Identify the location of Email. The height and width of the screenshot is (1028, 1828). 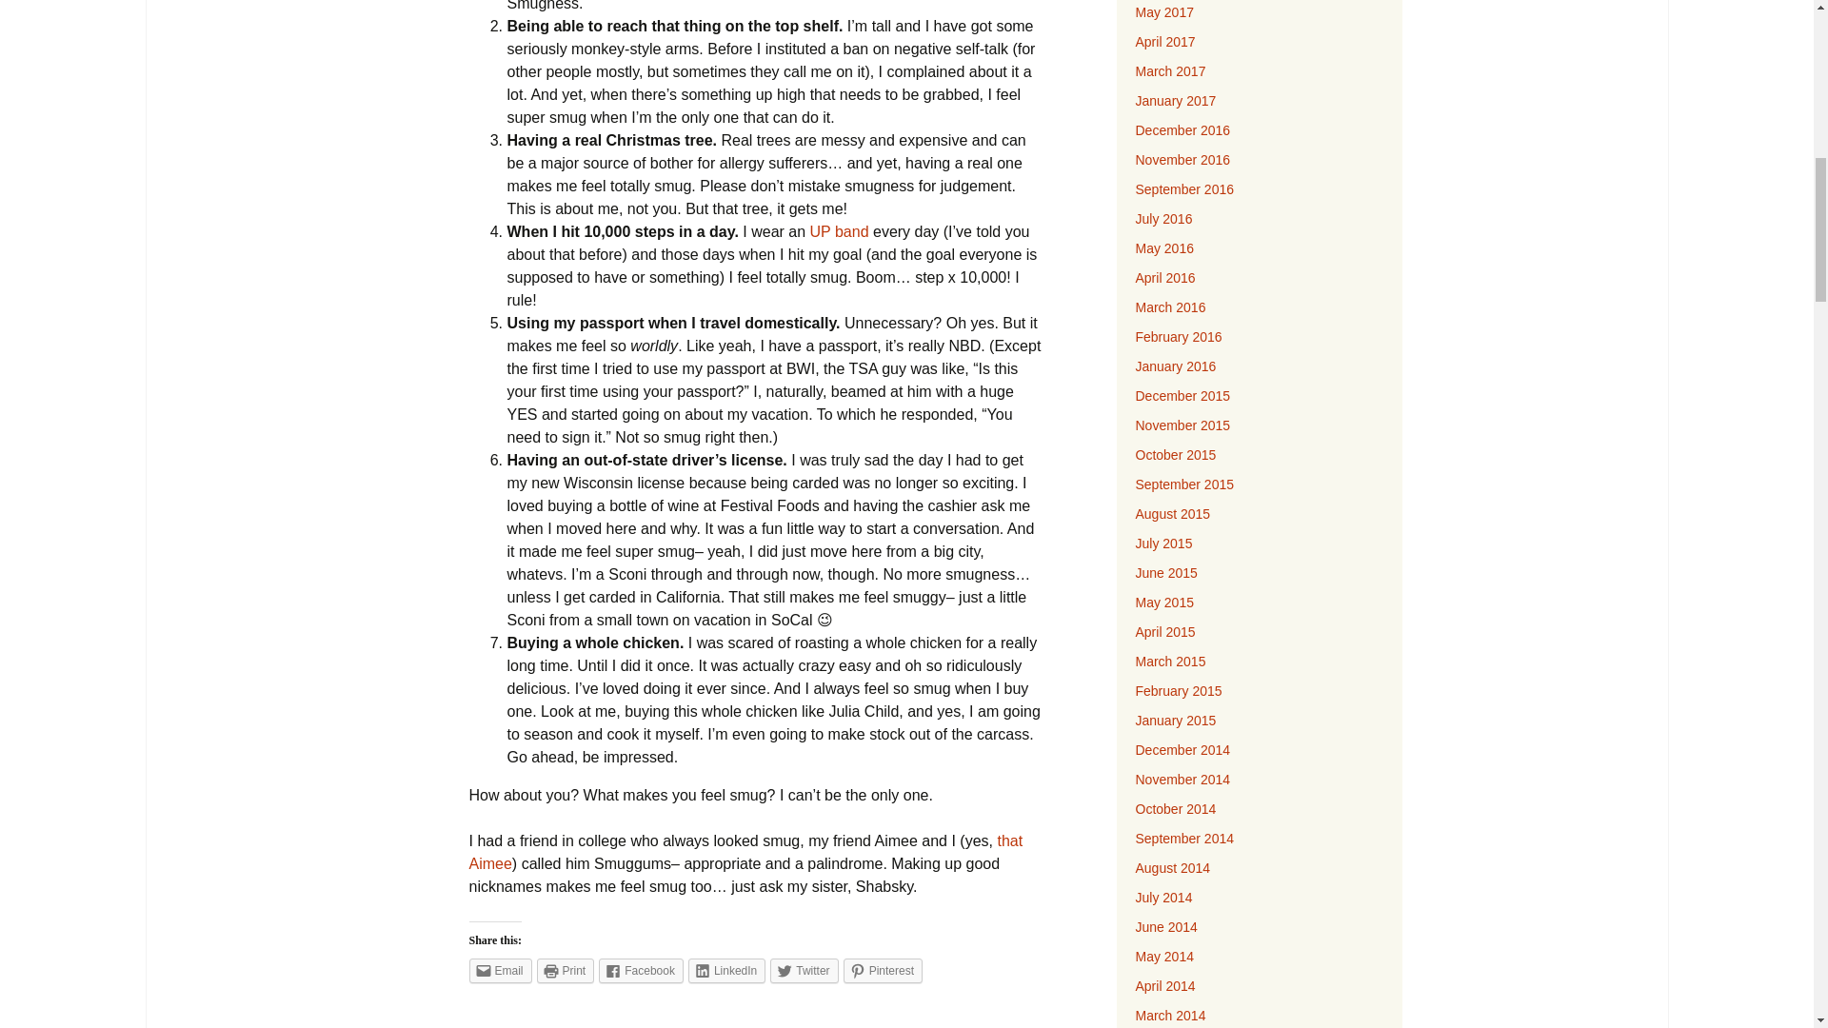
(499, 970).